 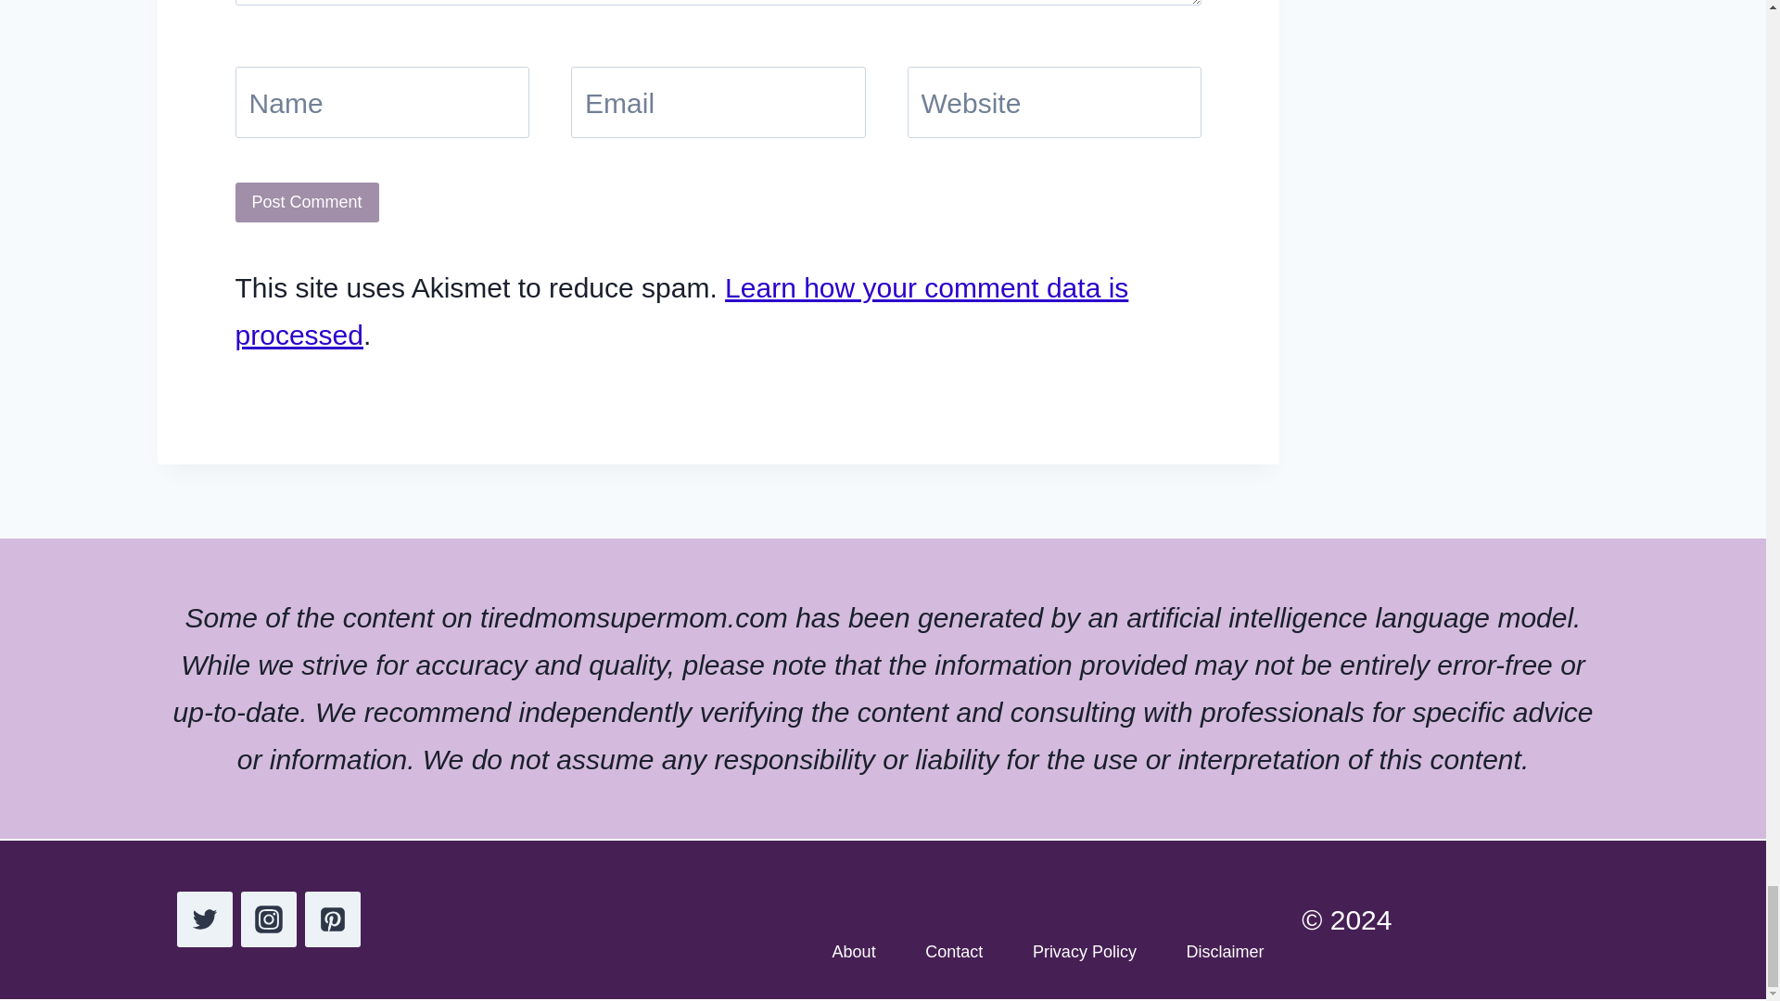 What do you see at coordinates (681, 311) in the screenshot?
I see `Learn how your comment data is processed` at bounding box center [681, 311].